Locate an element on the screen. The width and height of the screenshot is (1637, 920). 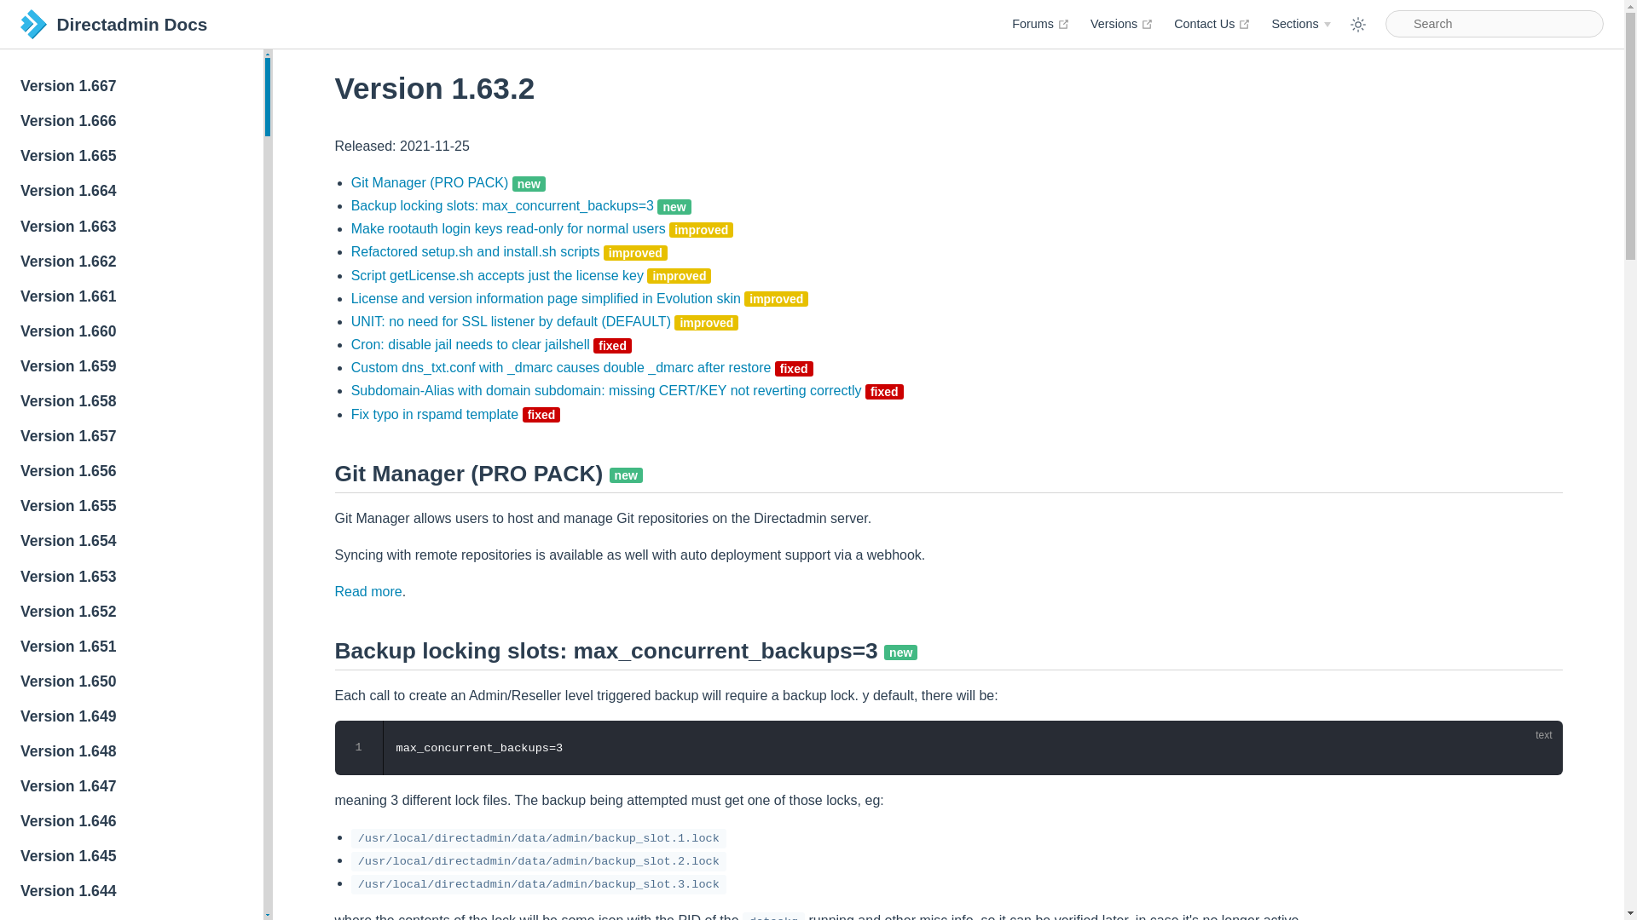
Version 1.667 is located at coordinates (131, 332).